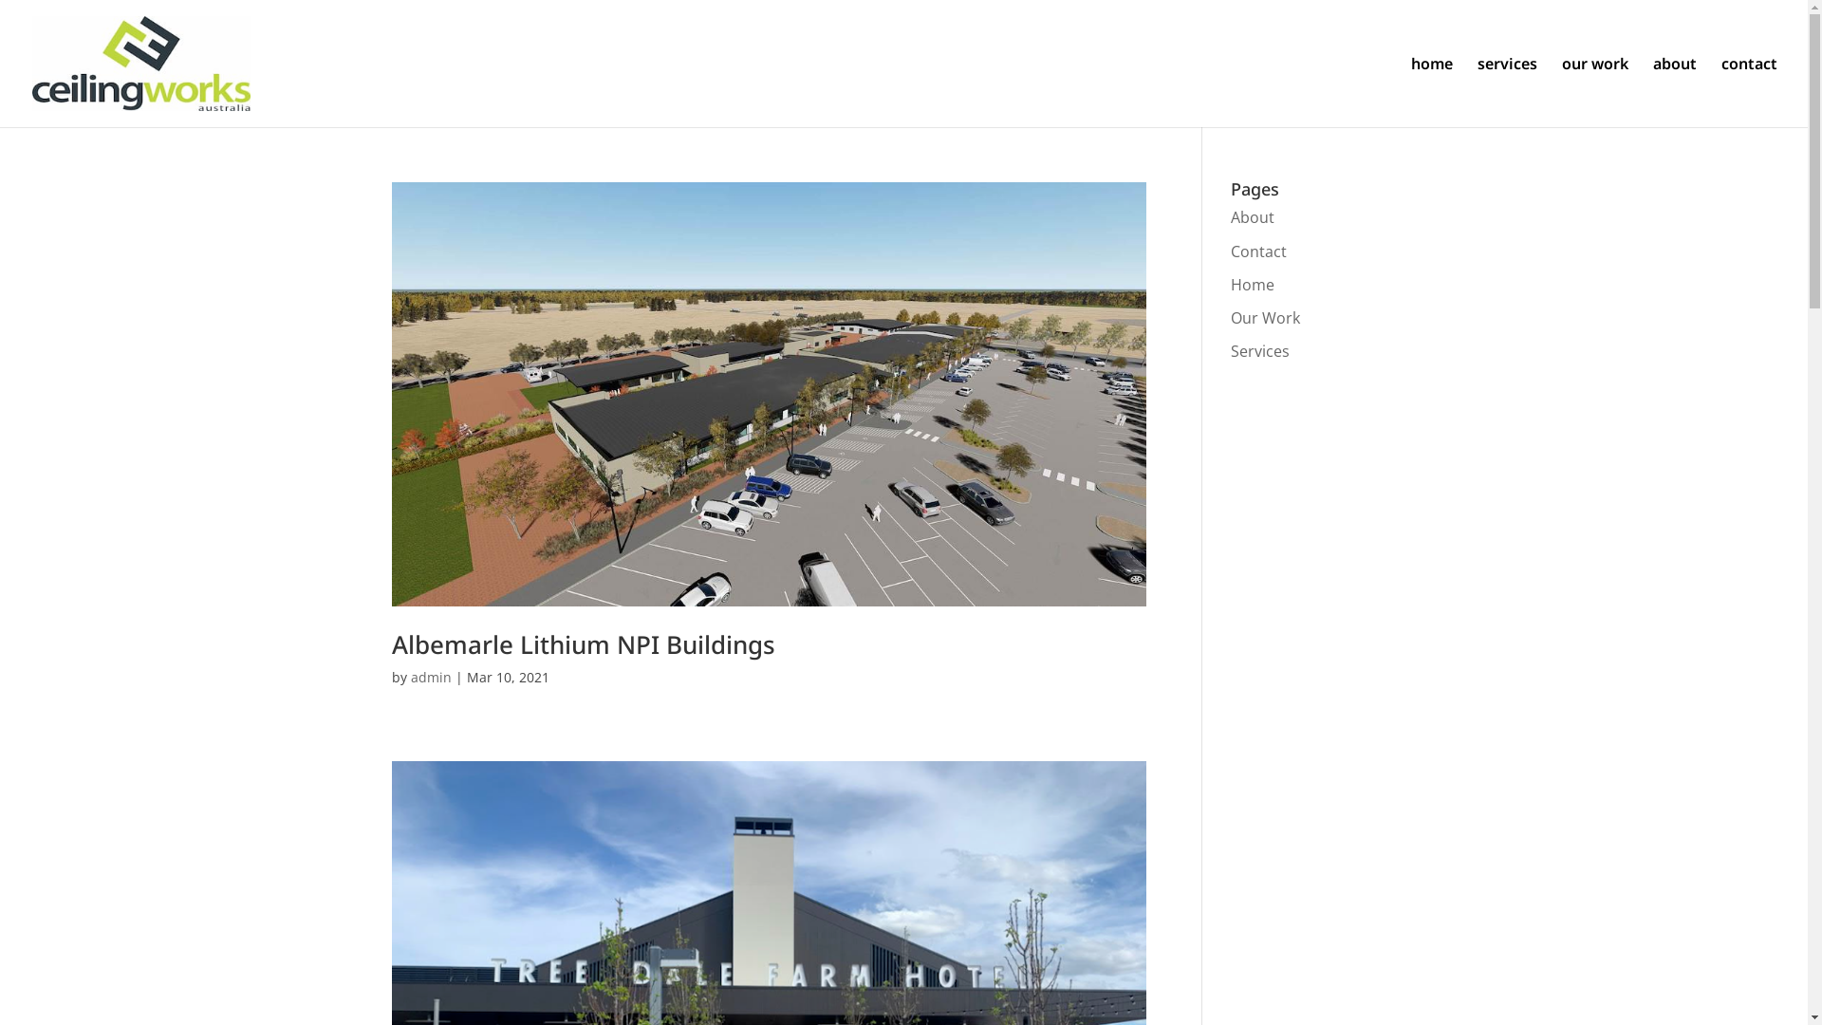  Describe the element at coordinates (1432, 92) in the screenshot. I see `home` at that location.